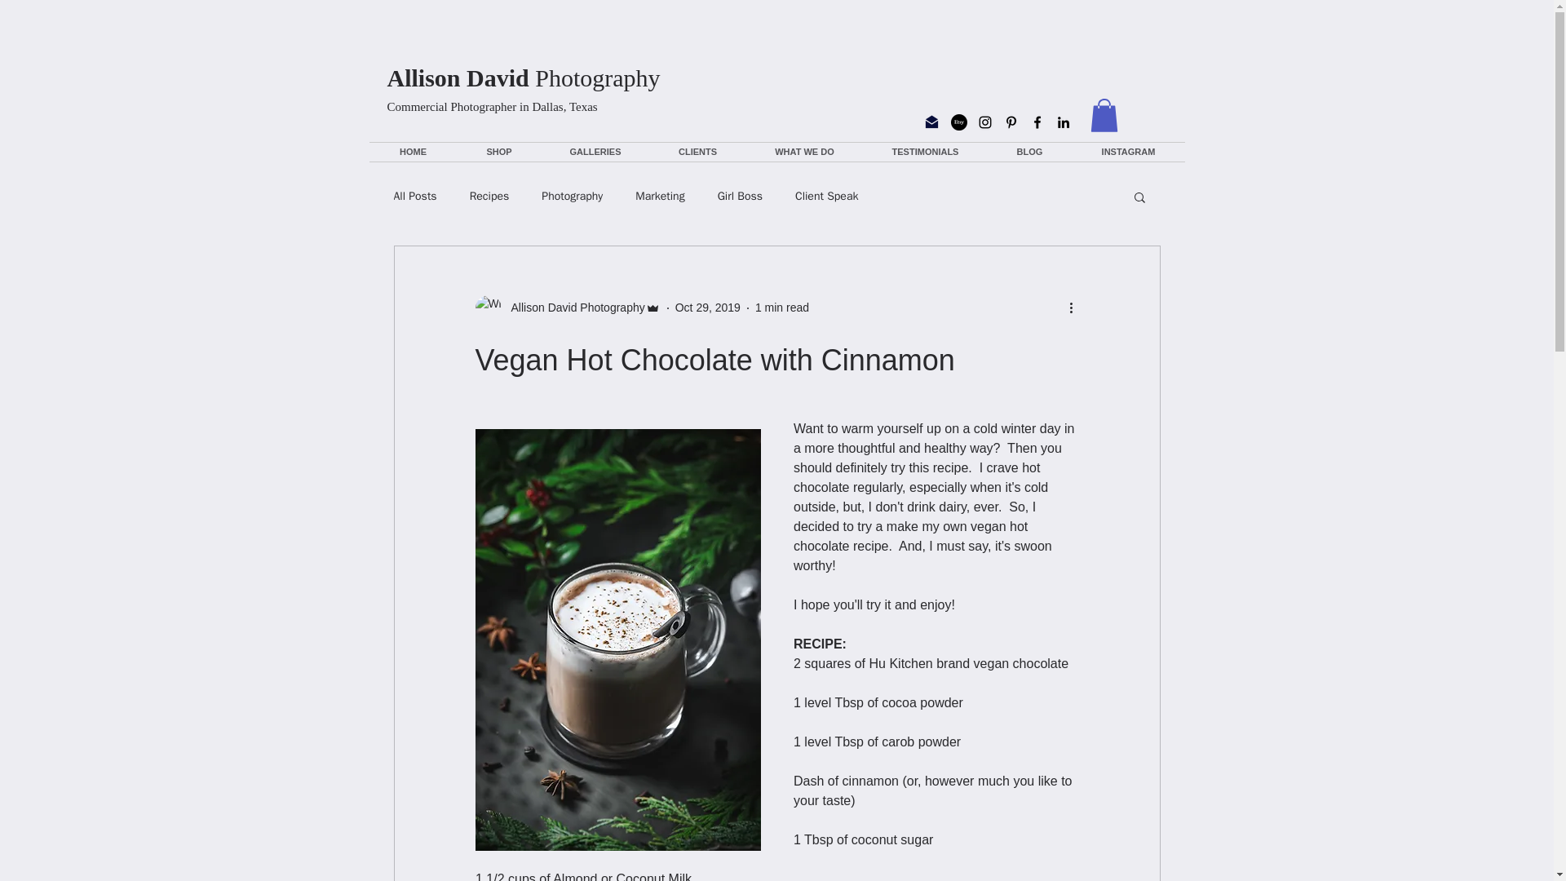 The image size is (1566, 881). Describe the element at coordinates (827, 196) in the screenshot. I see `Client Speak` at that location.